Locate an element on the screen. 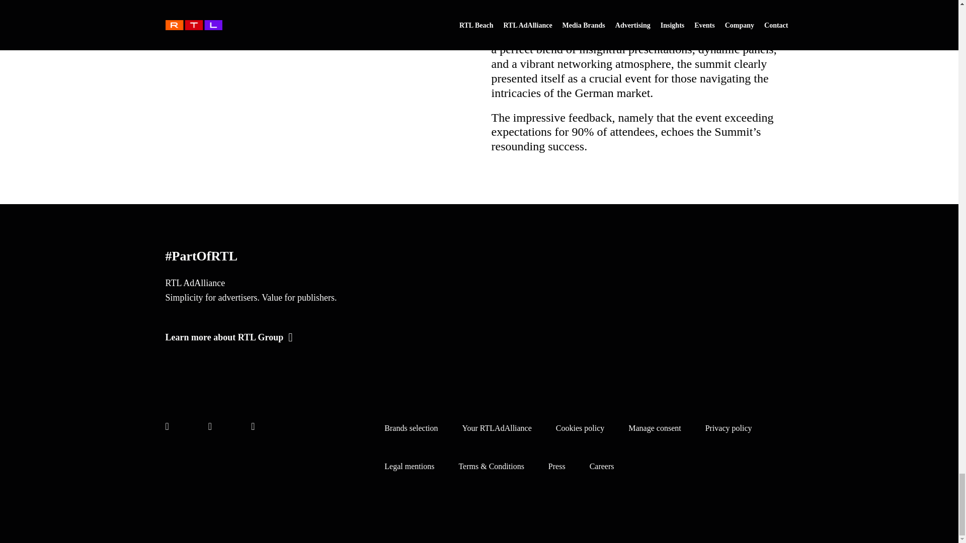  Learn more about RTL Group is located at coordinates (316, 337).